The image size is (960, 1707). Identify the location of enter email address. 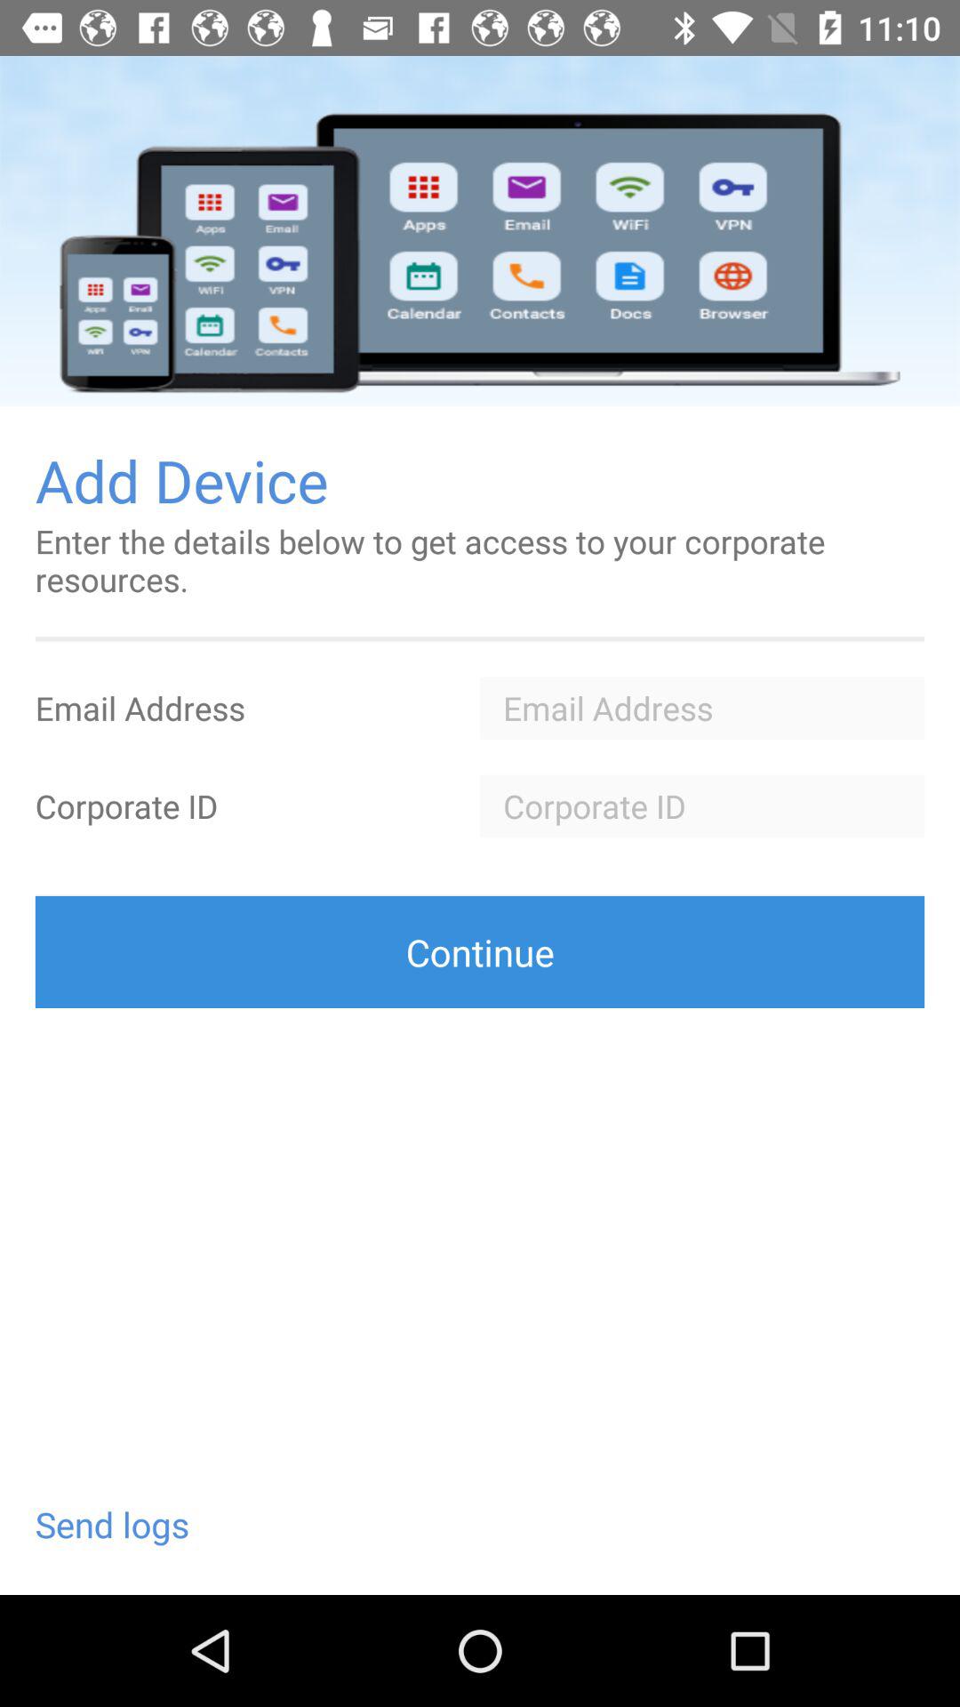
(702, 708).